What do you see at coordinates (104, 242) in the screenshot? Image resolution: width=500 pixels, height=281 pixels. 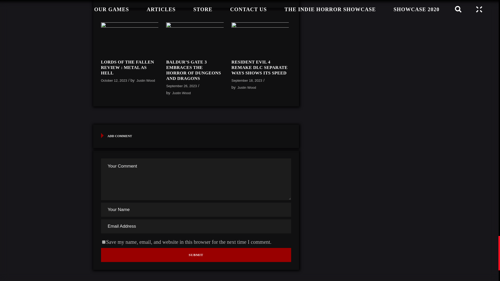 I see `yes` at bounding box center [104, 242].